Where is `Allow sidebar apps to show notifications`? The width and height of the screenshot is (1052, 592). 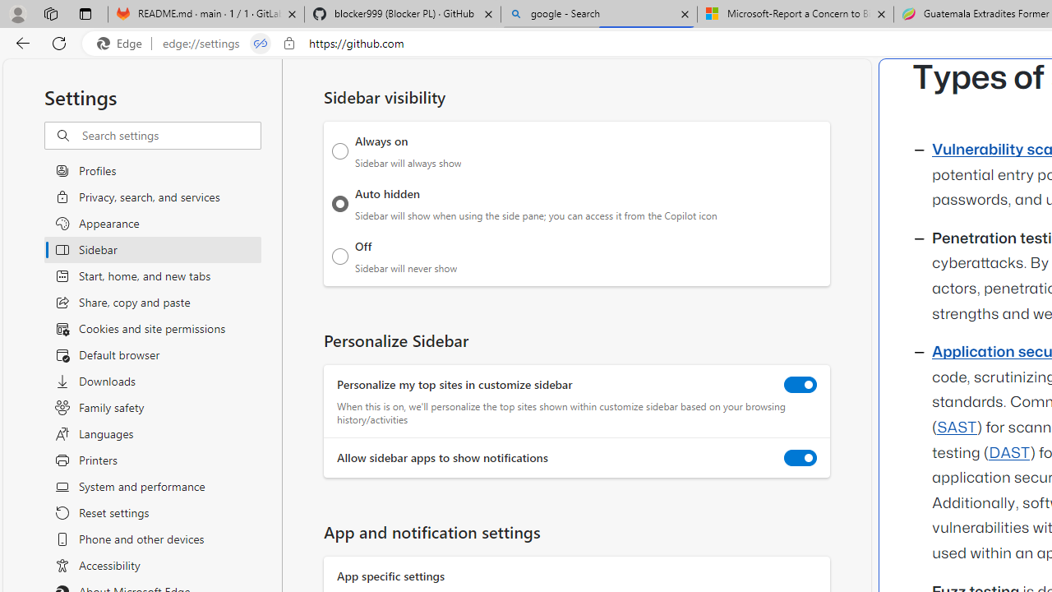
Allow sidebar apps to show notifications is located at coordinates (801, 458).